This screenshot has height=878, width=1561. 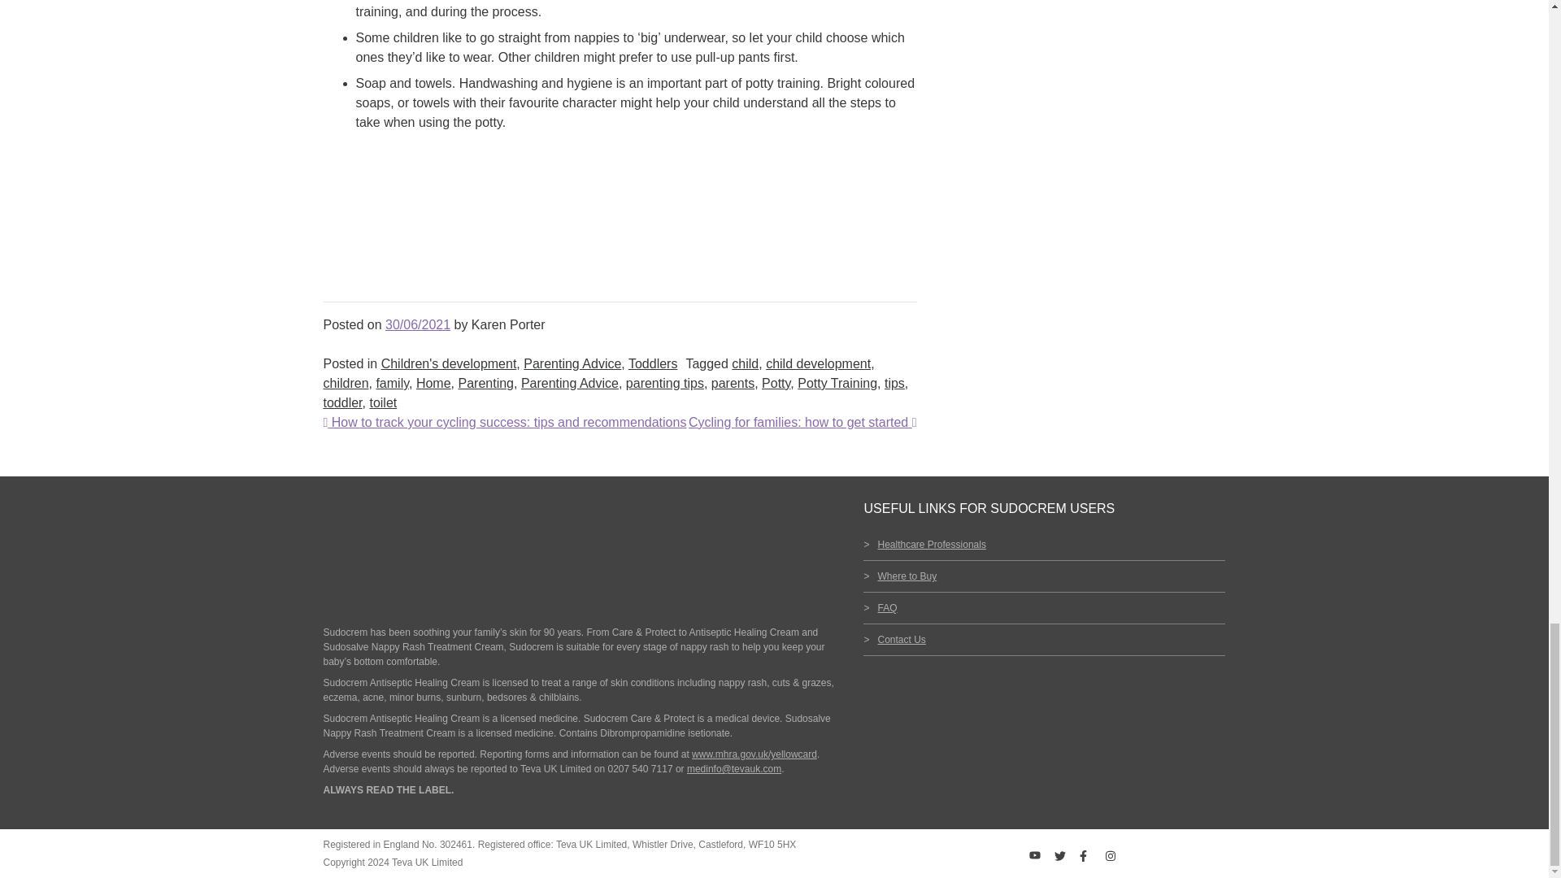 I want to click on Home, so click(x=433, y=383).